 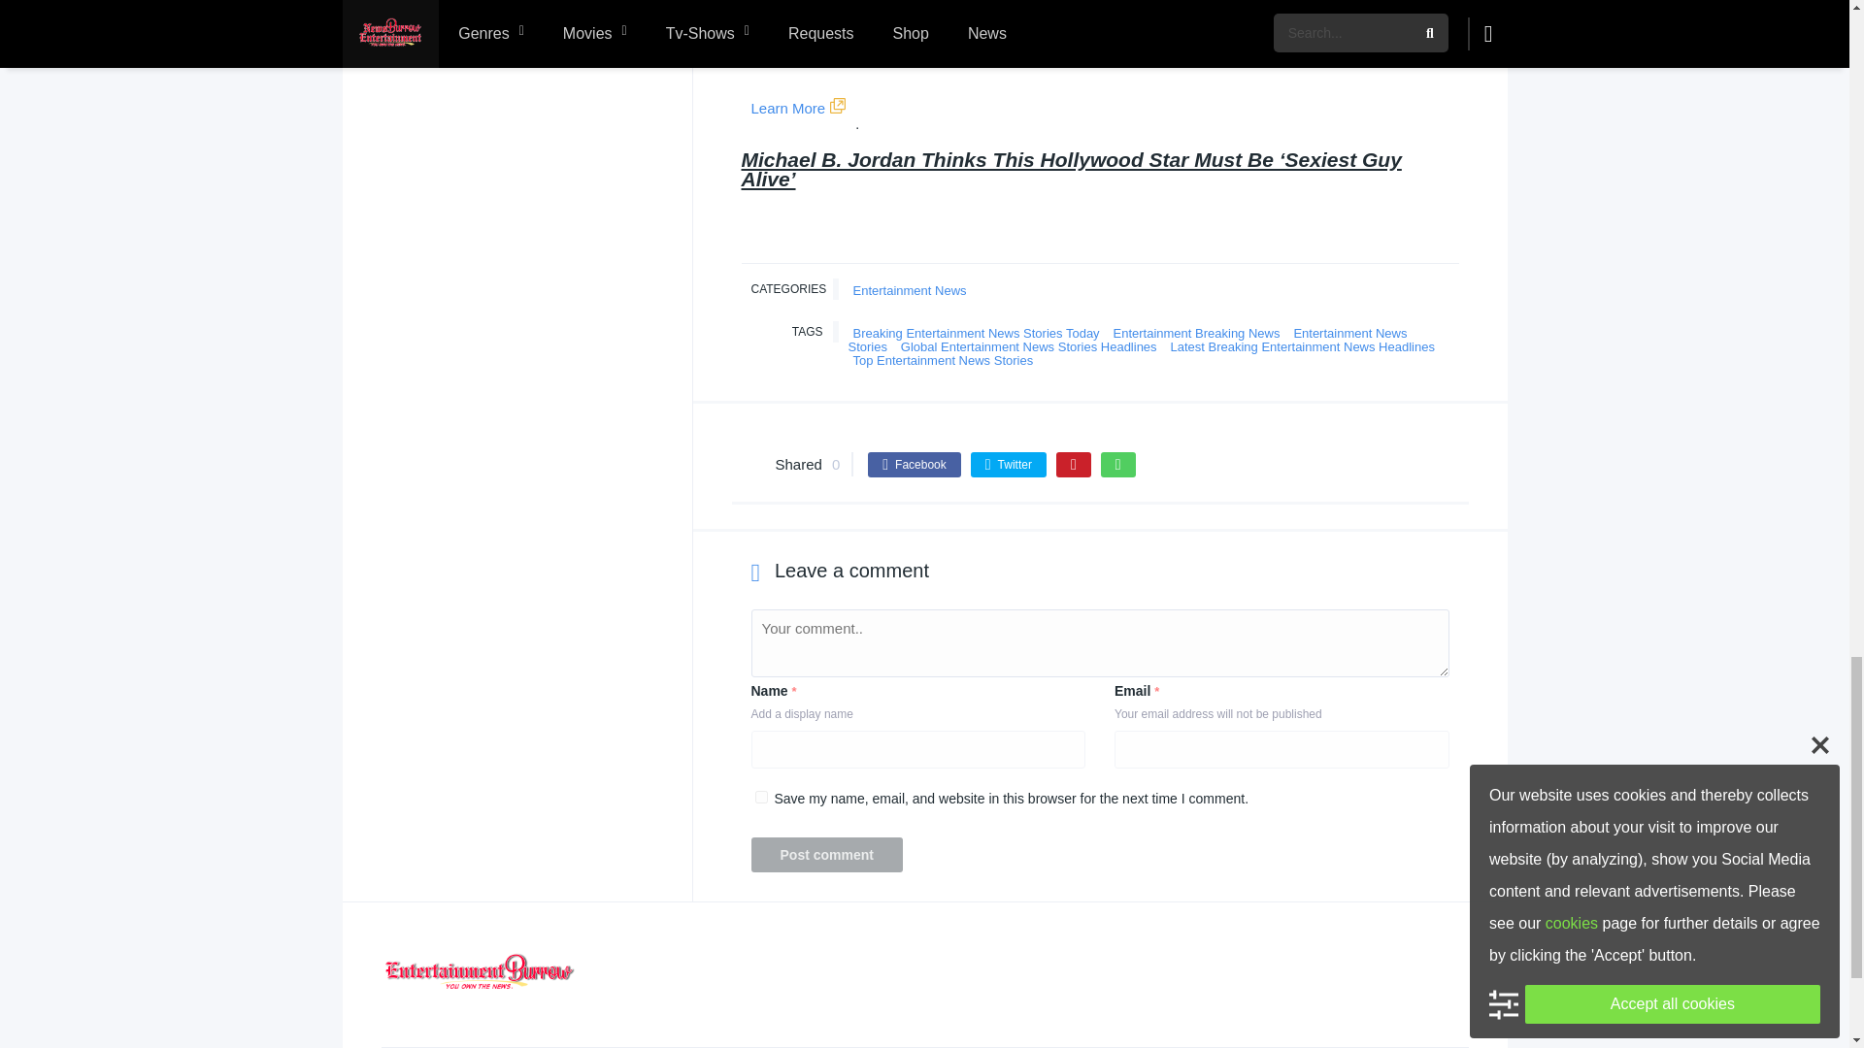 What do you see at coordinates (761, 798) in the screenshot?
I see `yes` at bounding box center [761, 798].